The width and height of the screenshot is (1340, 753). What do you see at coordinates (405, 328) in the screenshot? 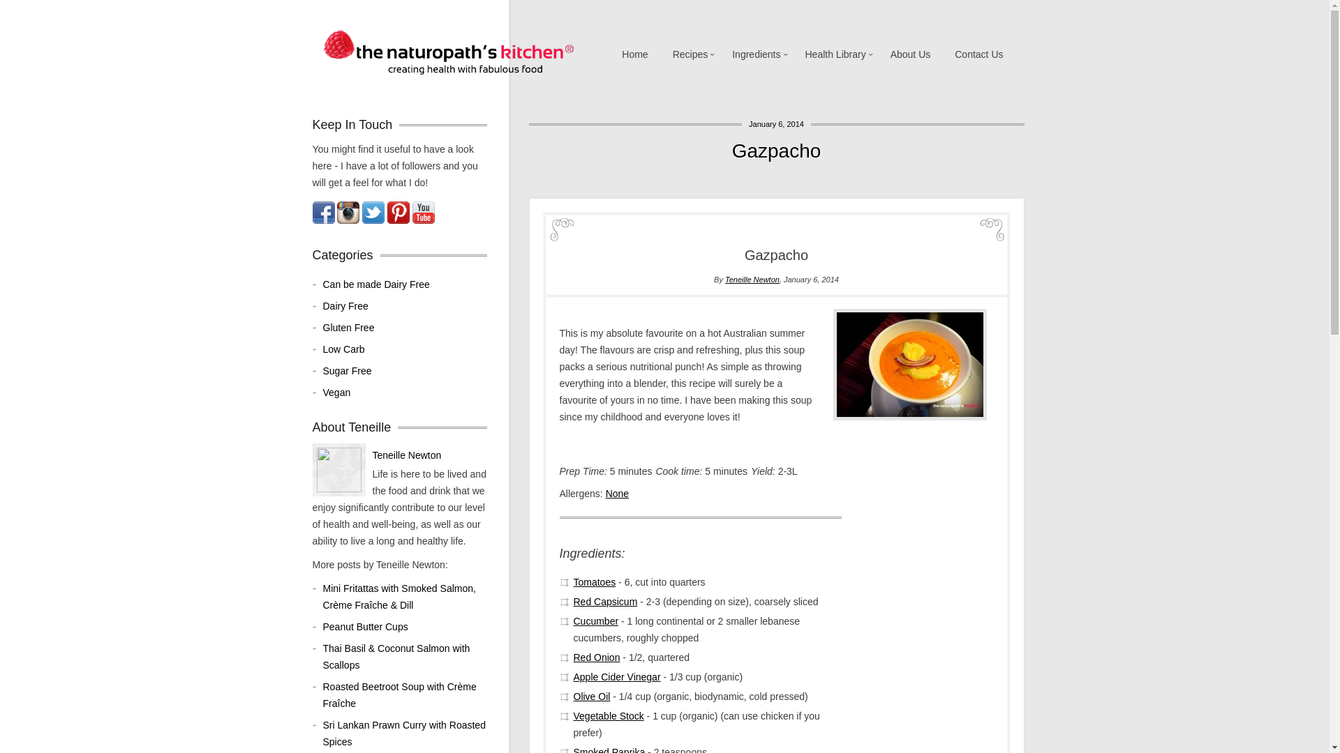
I see `Gluten Free` at bounding box center [405, 328].